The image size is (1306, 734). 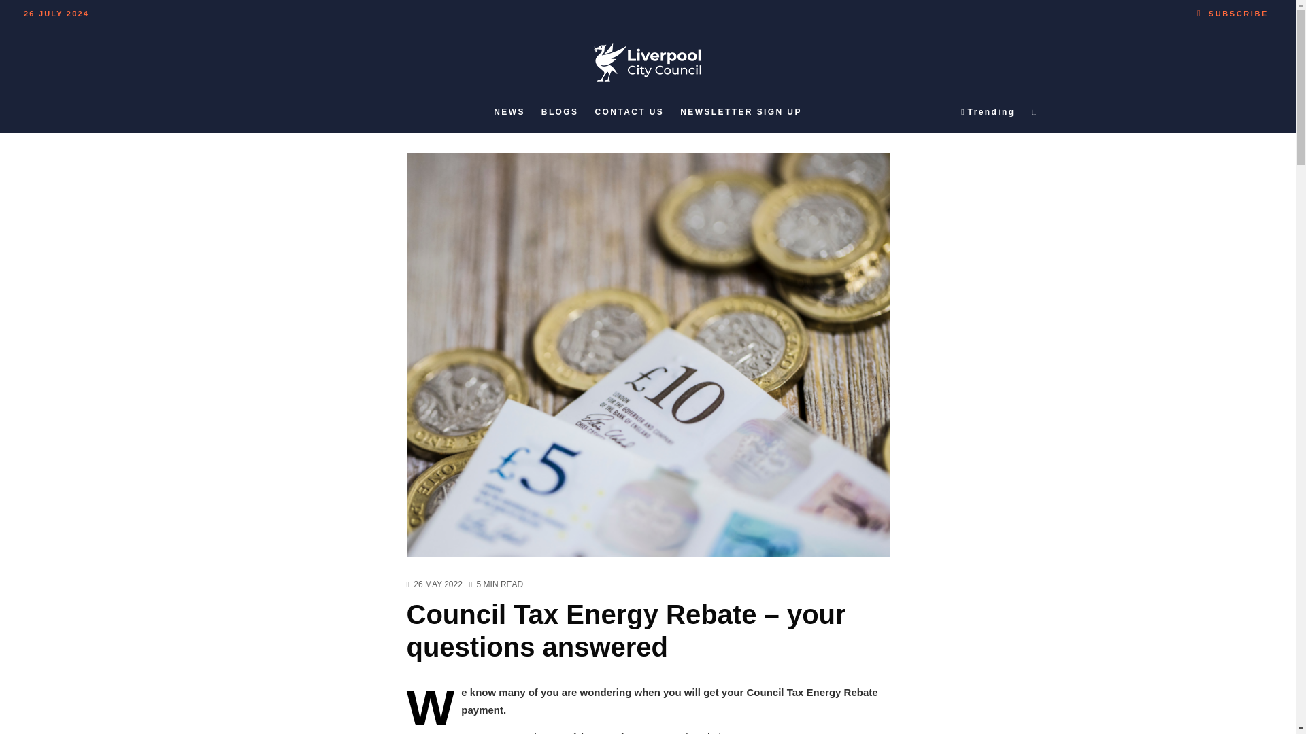 I want to click on Trending, so click(x=988, y=112).